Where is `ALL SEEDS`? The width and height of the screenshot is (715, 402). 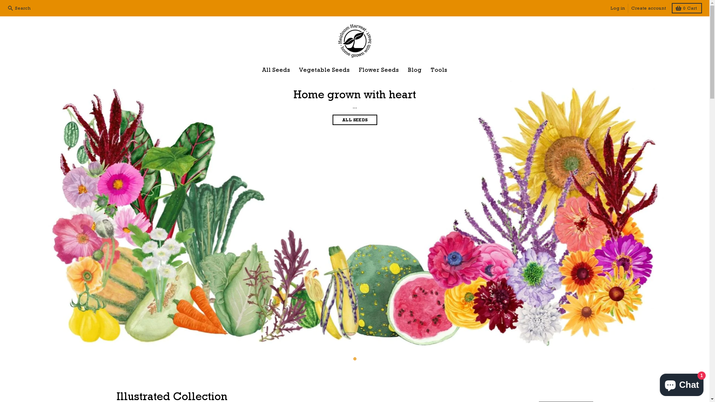
ALL SEEDS is located at coordinates (355, 120).